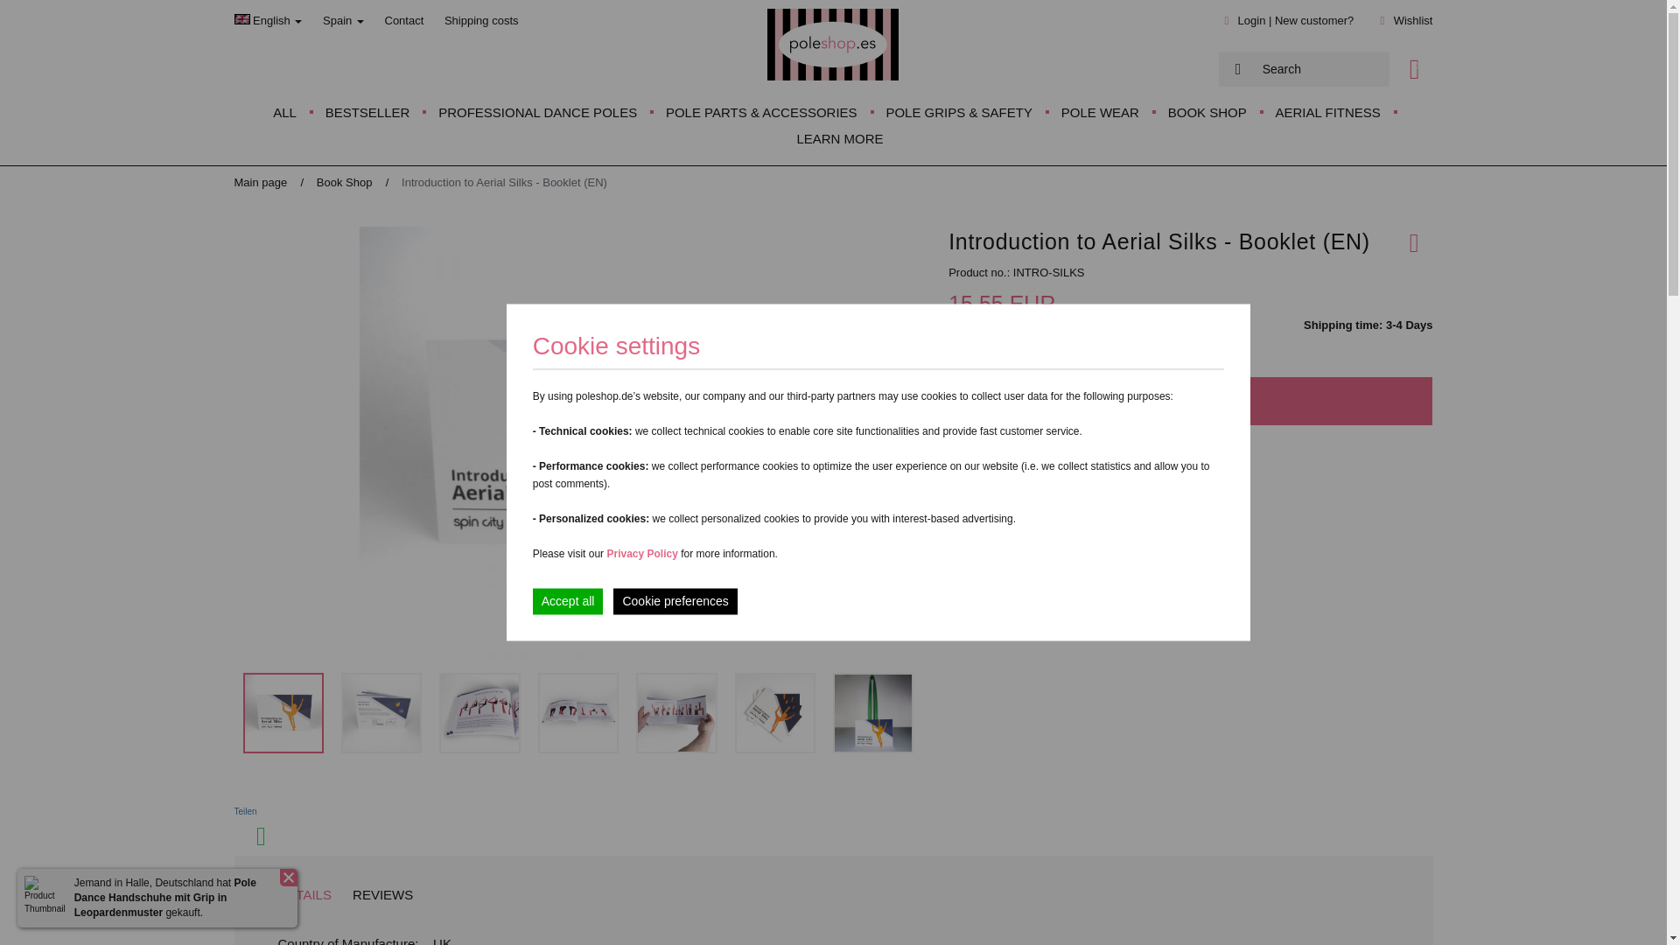 This screenshot has width=1680, height=945. Describe the element at coordinates (268, 21) in the screenshot. I see `English` at that location.